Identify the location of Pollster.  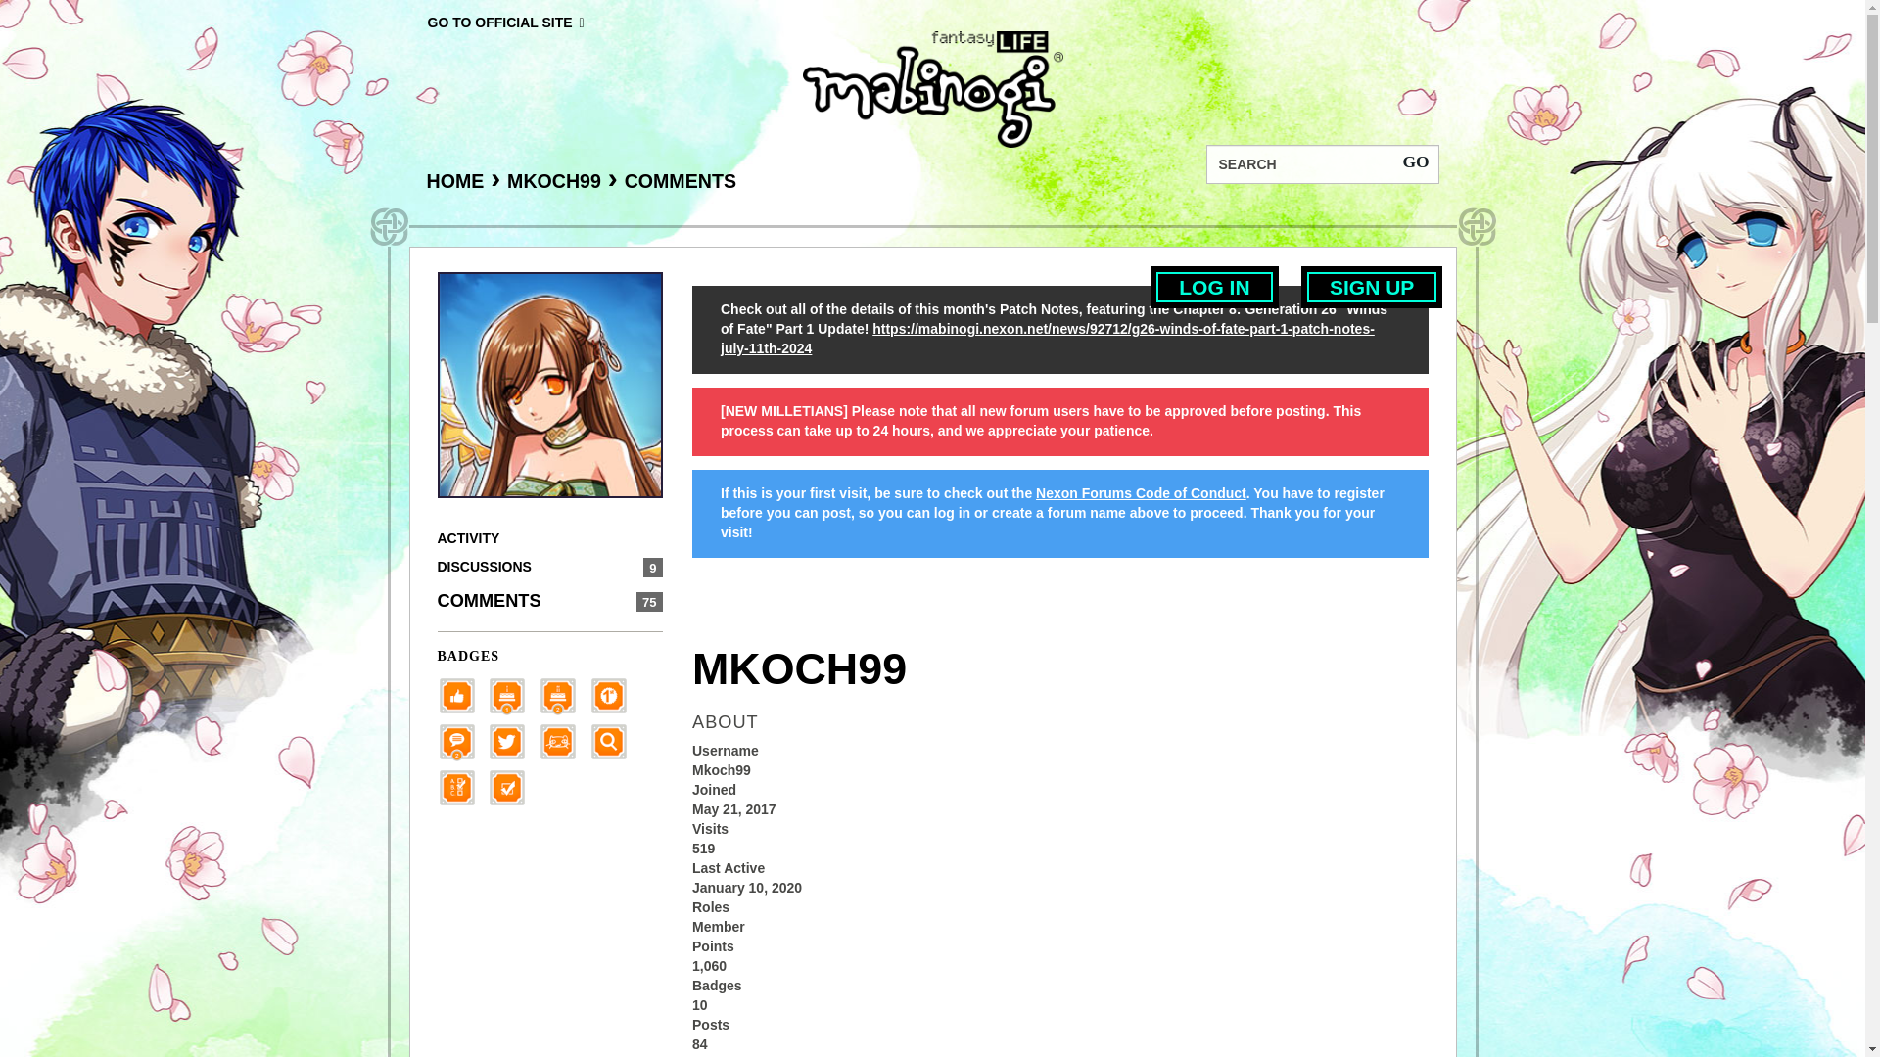
(461, 787).